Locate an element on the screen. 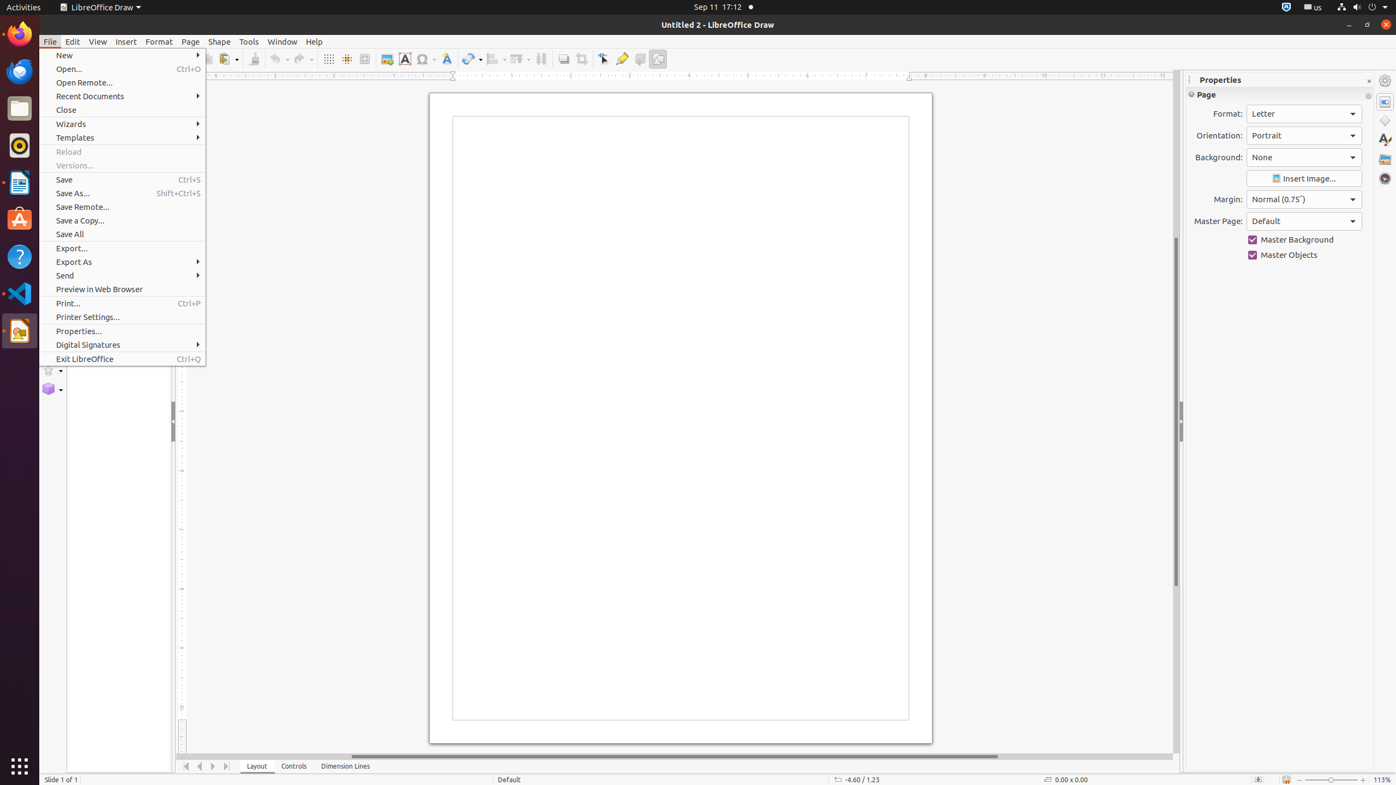  Redo is located at coordinates (303, 59).